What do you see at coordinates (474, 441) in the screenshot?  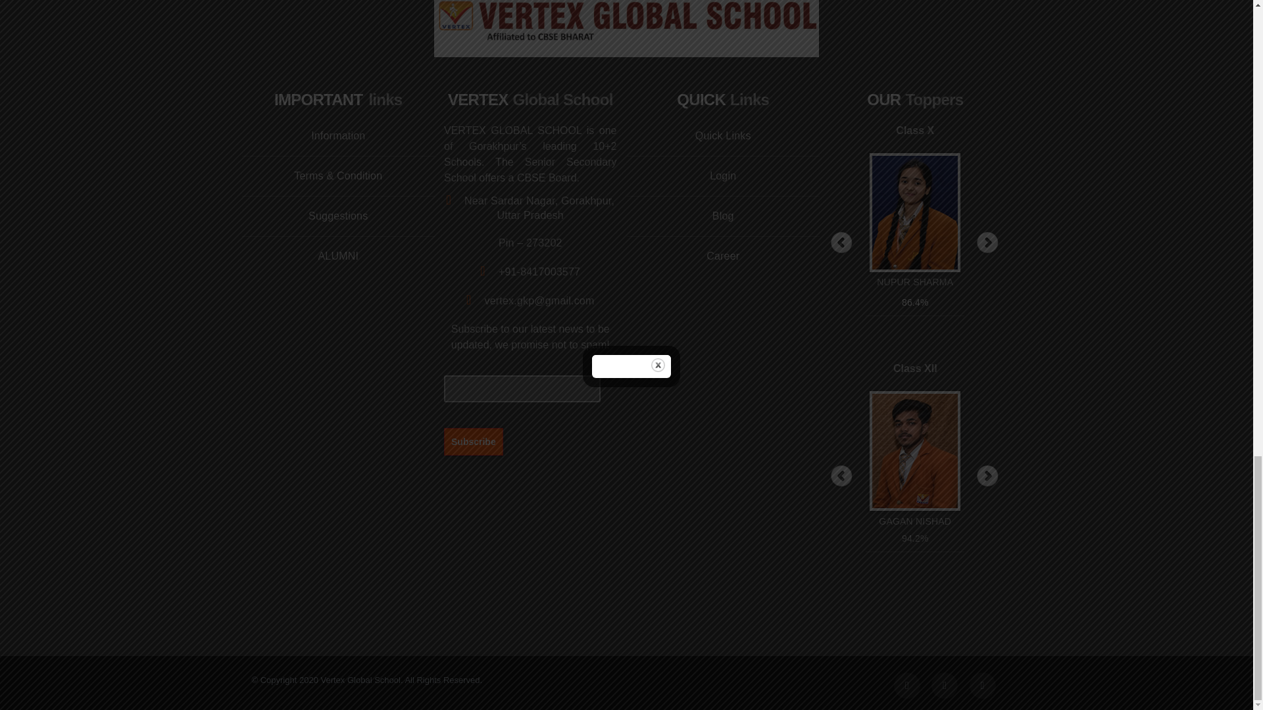 I see `Subscribe` at bounding box center [474, 441].